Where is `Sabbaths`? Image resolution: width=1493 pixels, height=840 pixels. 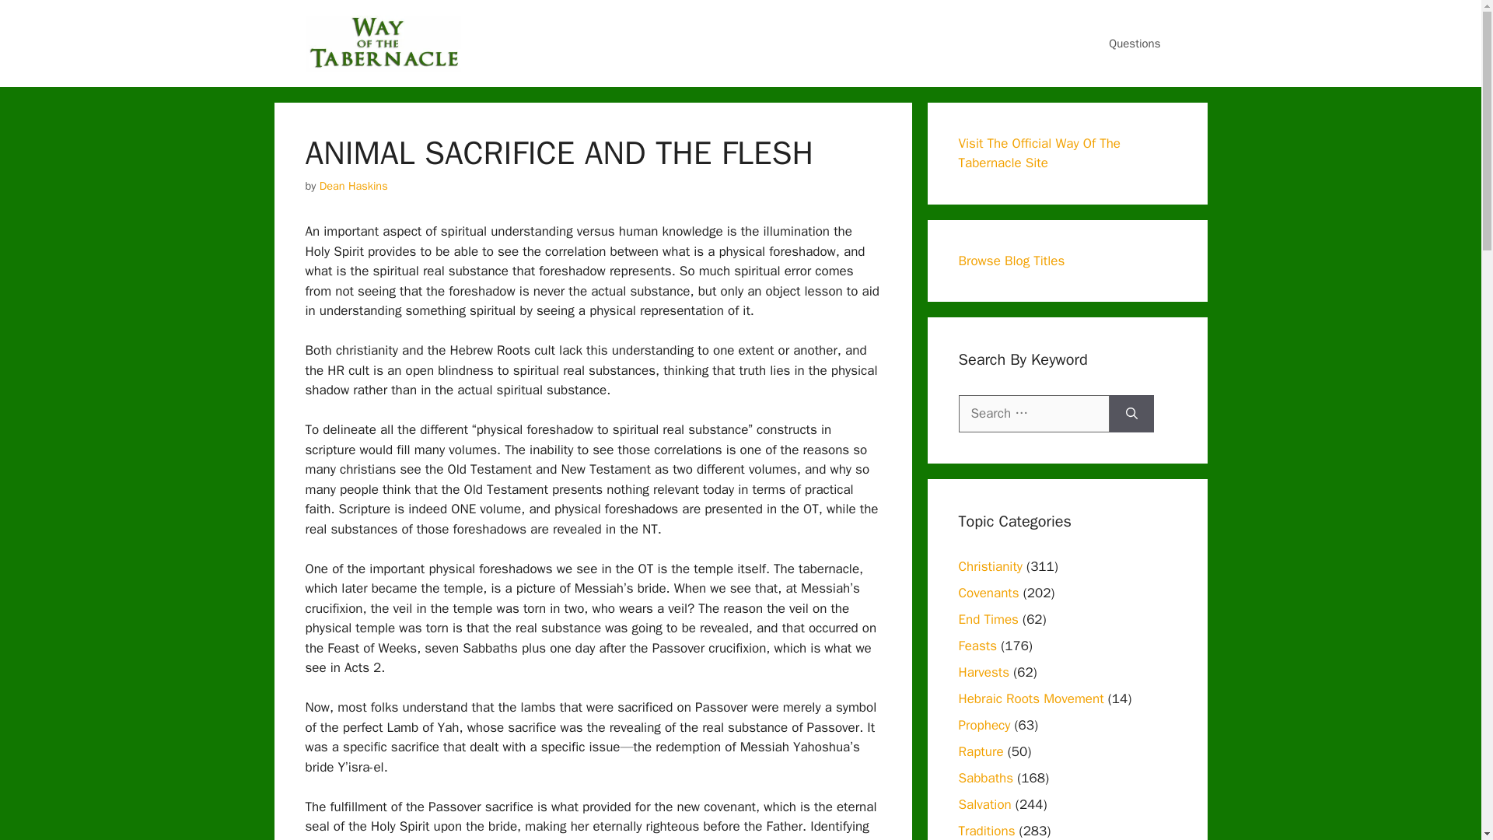 Sabbaths is located at coordinates (986, 778).